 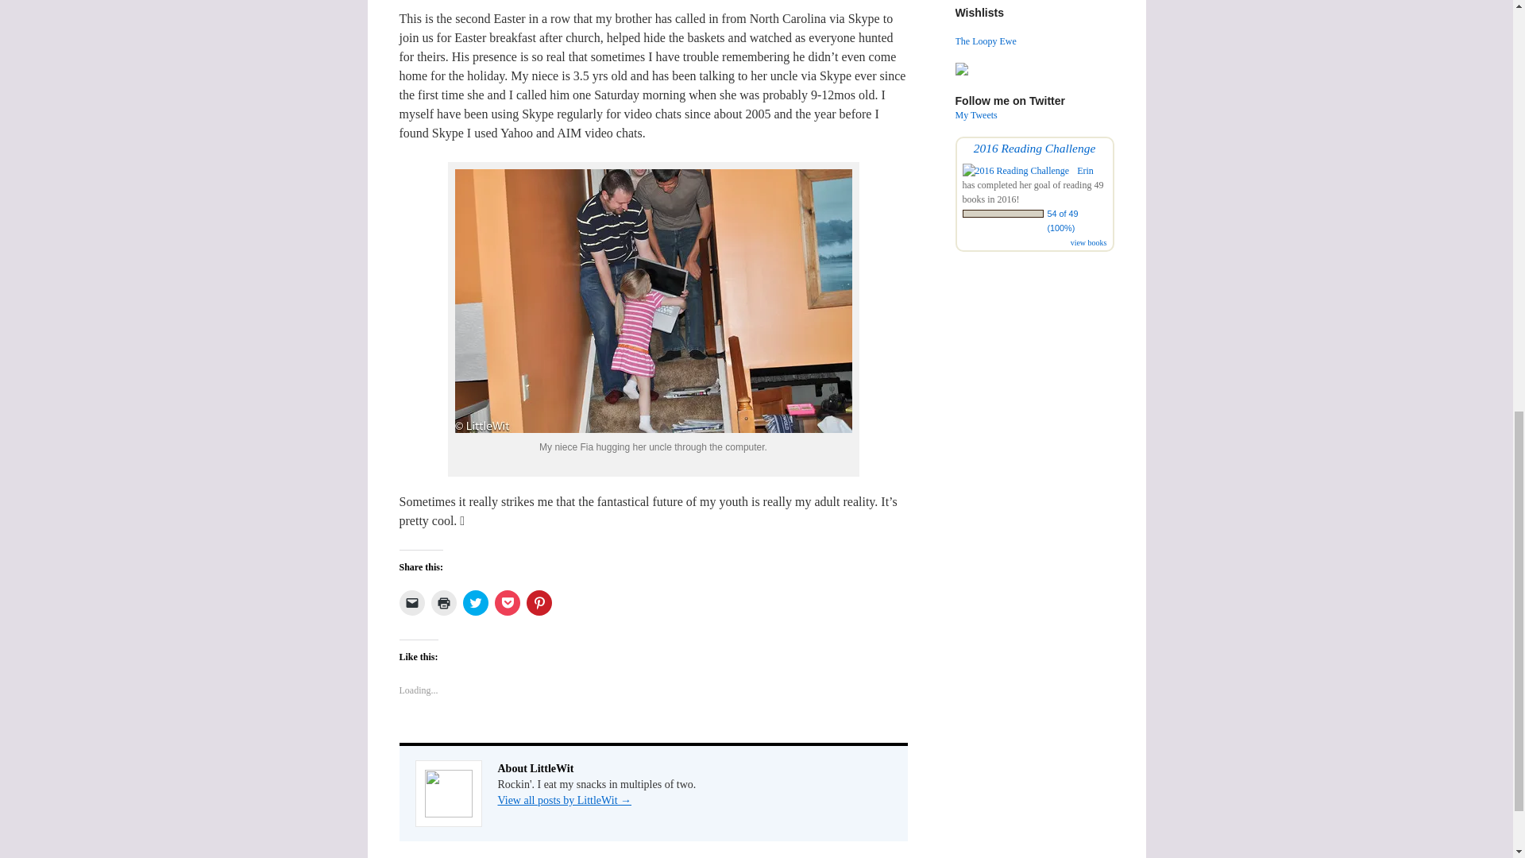 I want to click on My Tweets, so click(x=975, y=115).